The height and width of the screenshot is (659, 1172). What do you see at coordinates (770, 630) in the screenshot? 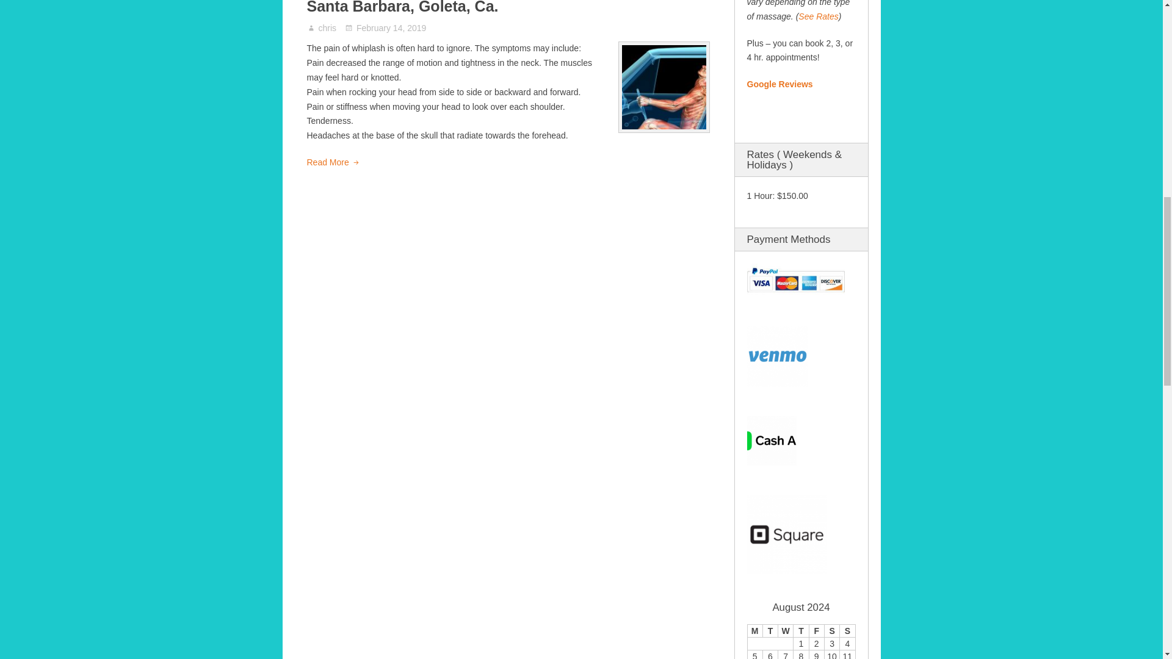
I see `Tuesday` at bounding box center [770, 630].